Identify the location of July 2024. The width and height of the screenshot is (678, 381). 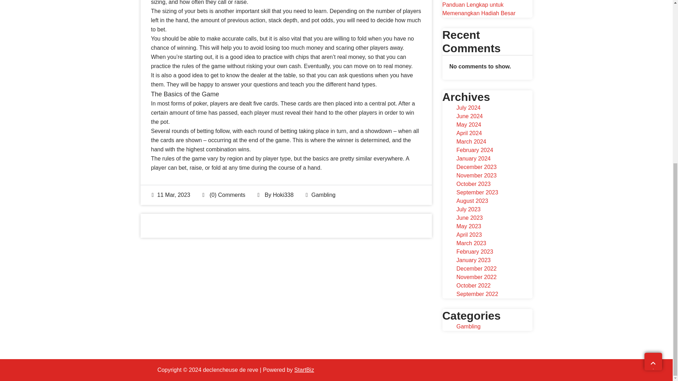
(468, 107).